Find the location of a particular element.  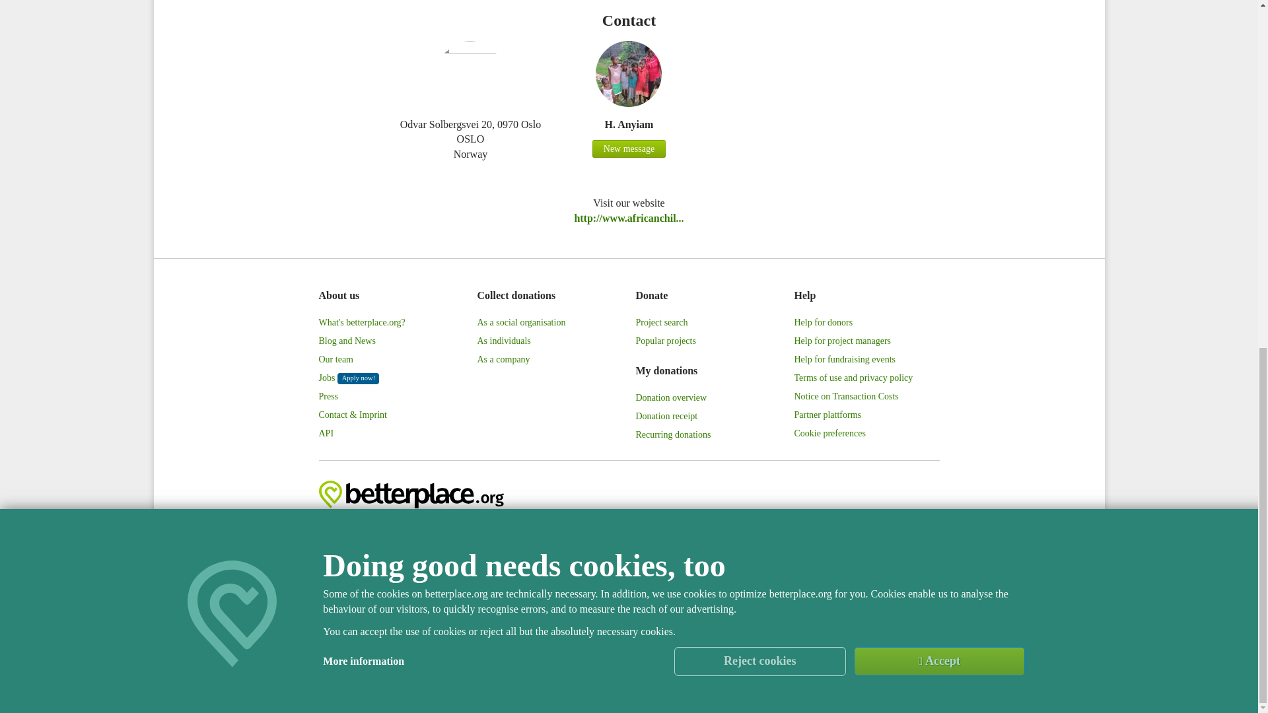

Cookie preferences is located at coordinates (829, 433).